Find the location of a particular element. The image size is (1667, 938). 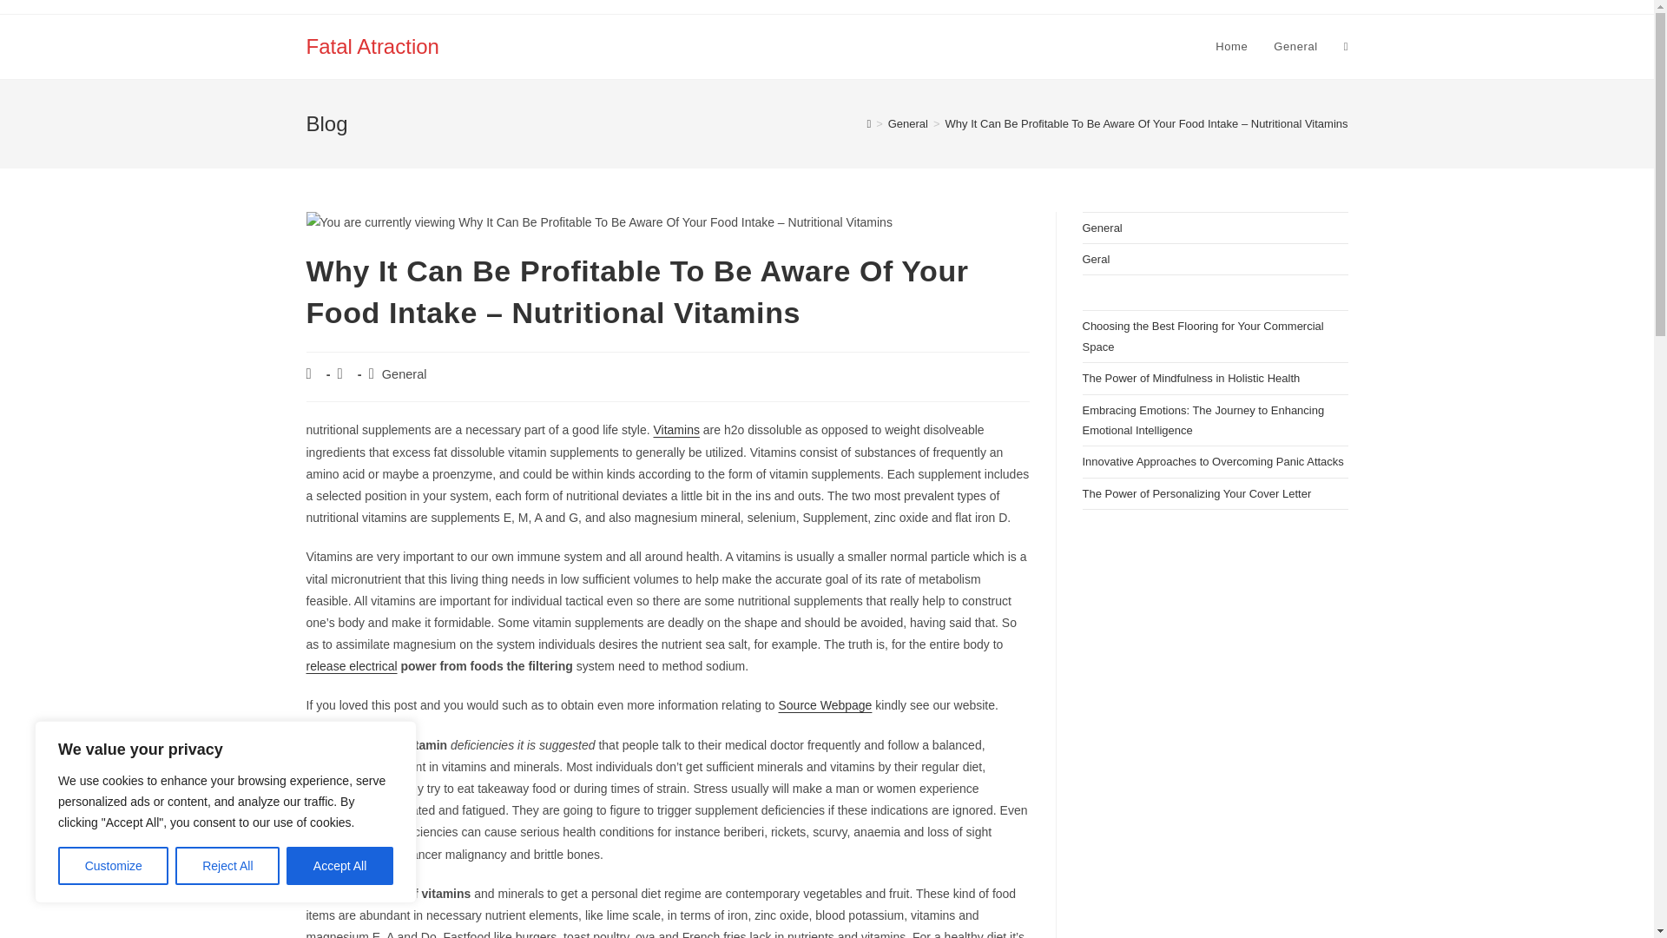

Vitamins is located at coordinates (675, 430).